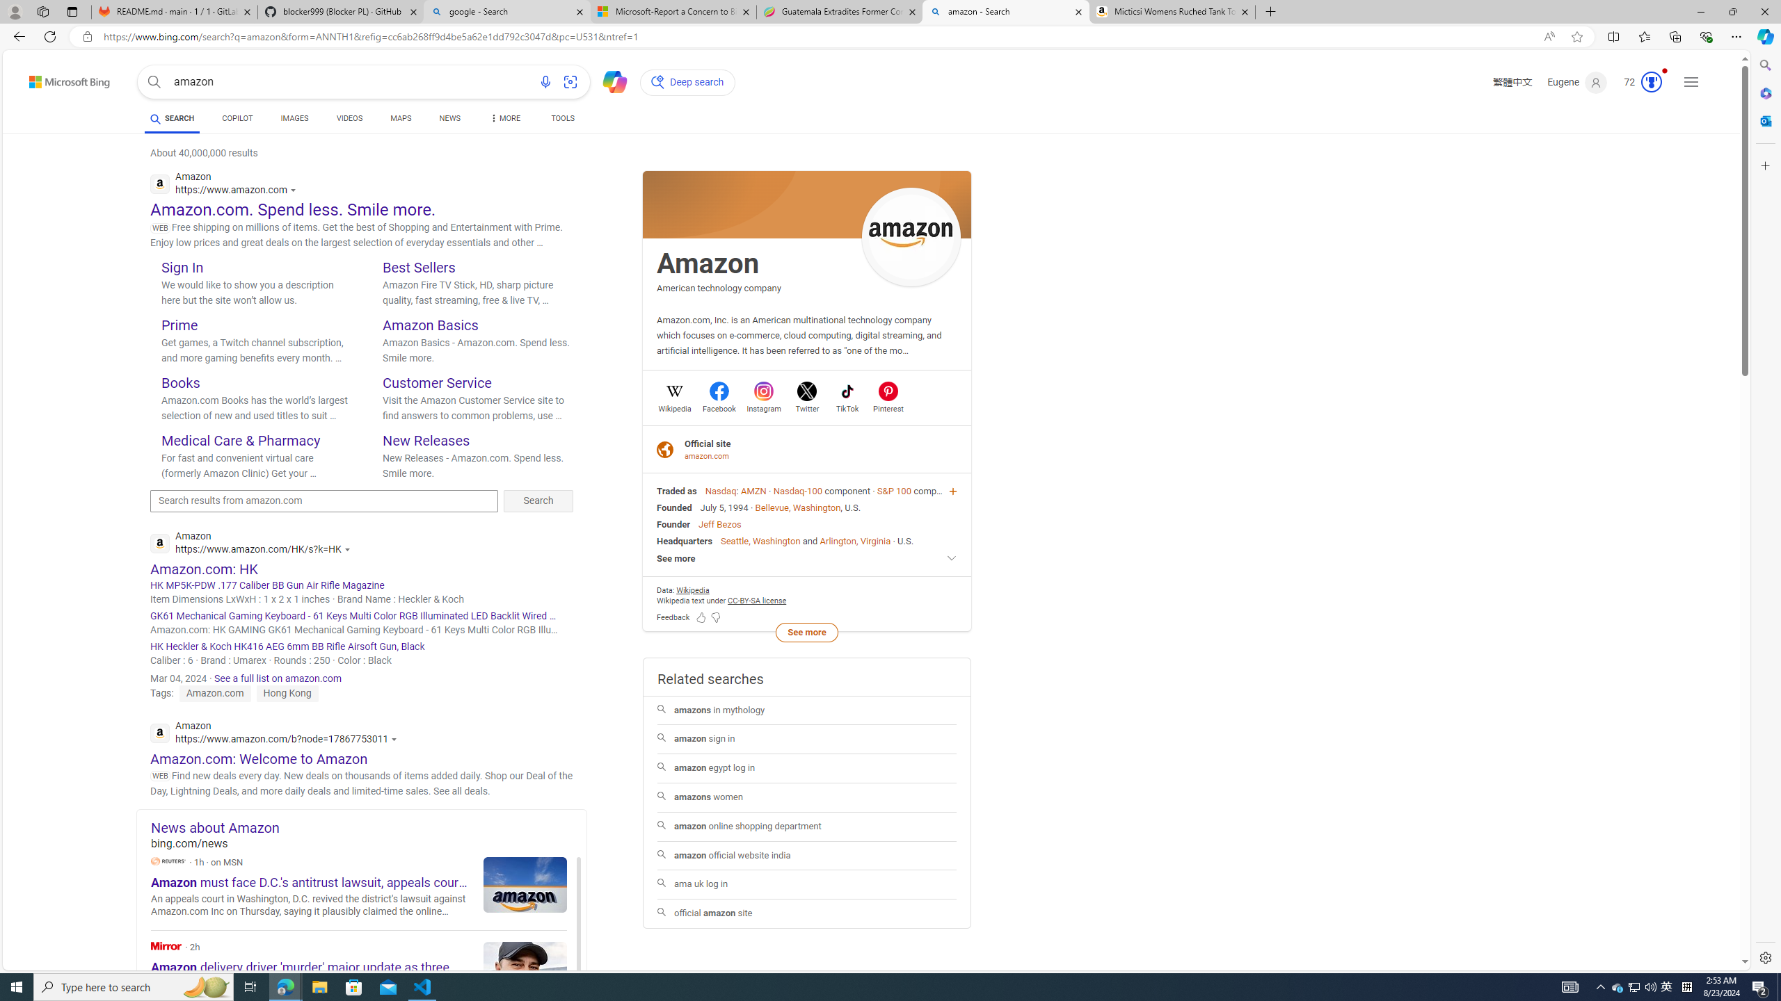  I want to click on Jeff Bezos, so click(719, 524).